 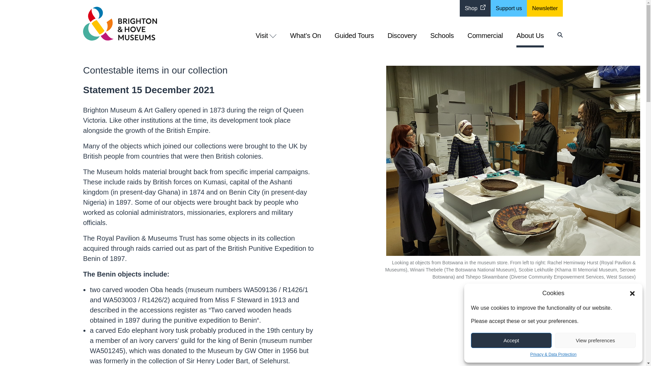 What do you see at coordinates (442, 40) in the screenshot?
I see `Schools` at bounding box center [442, 40].